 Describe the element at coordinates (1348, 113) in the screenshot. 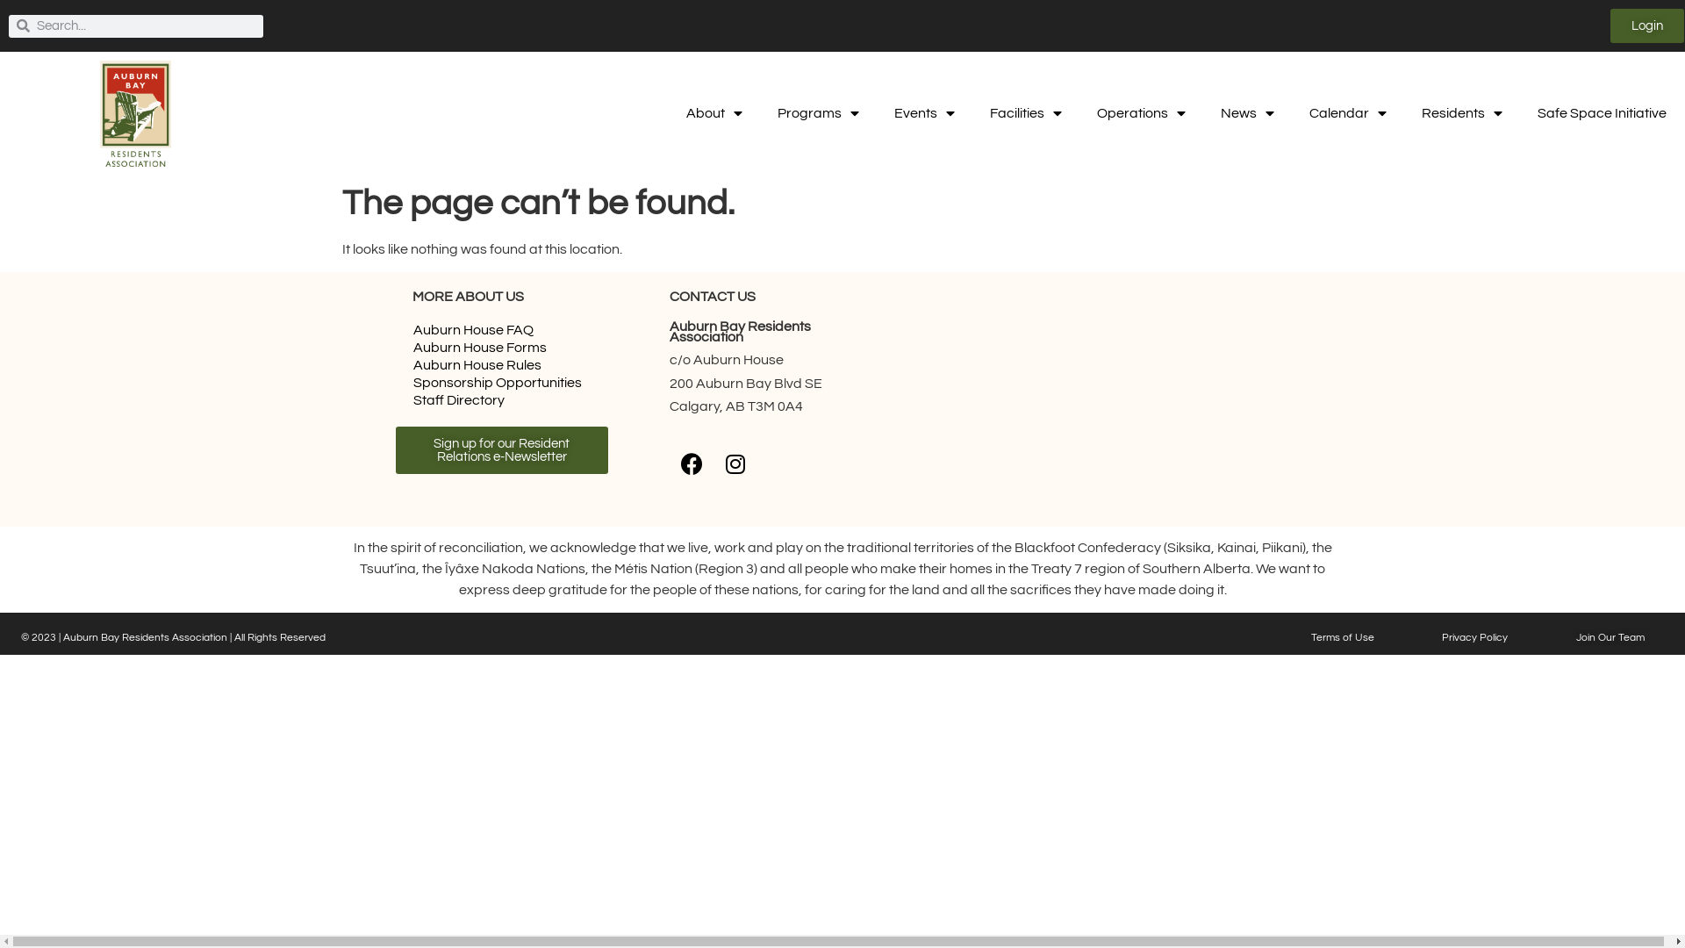

I see `Calendar` at that location.